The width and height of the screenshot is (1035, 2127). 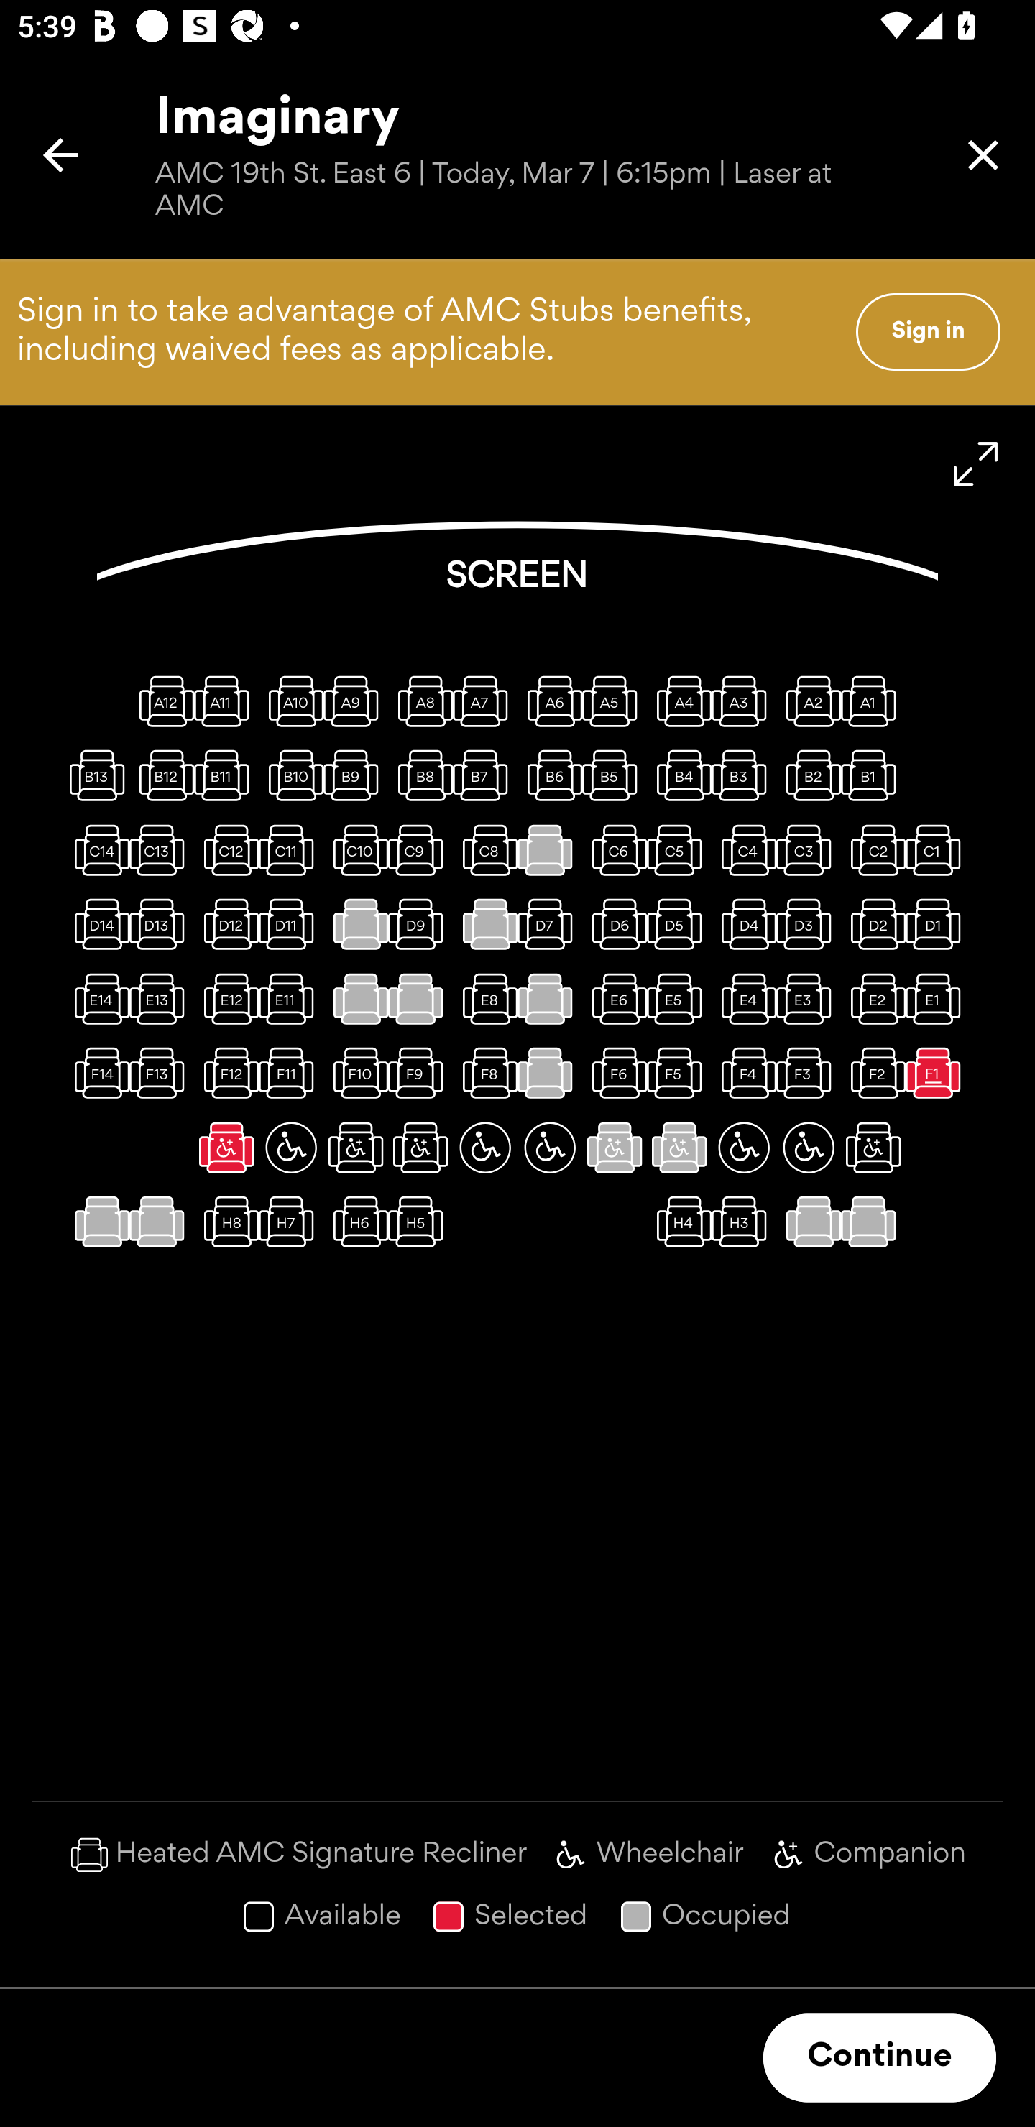 What do you see at coordinates (744, 1147) in the screenshot?
I see `G3, Wheelchair space, available` at bounding box center [744, 1147].